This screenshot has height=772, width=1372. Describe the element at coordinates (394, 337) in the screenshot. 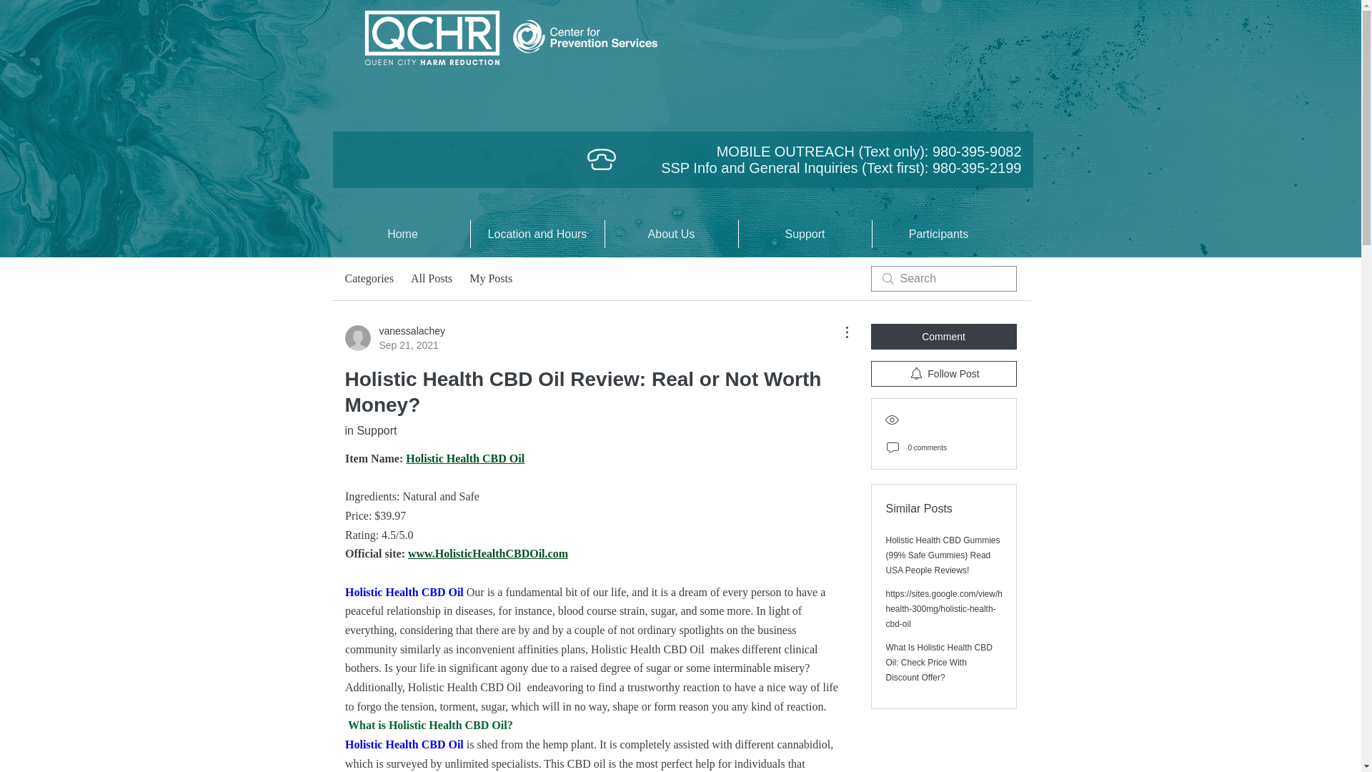

I see `in Support` at that location.